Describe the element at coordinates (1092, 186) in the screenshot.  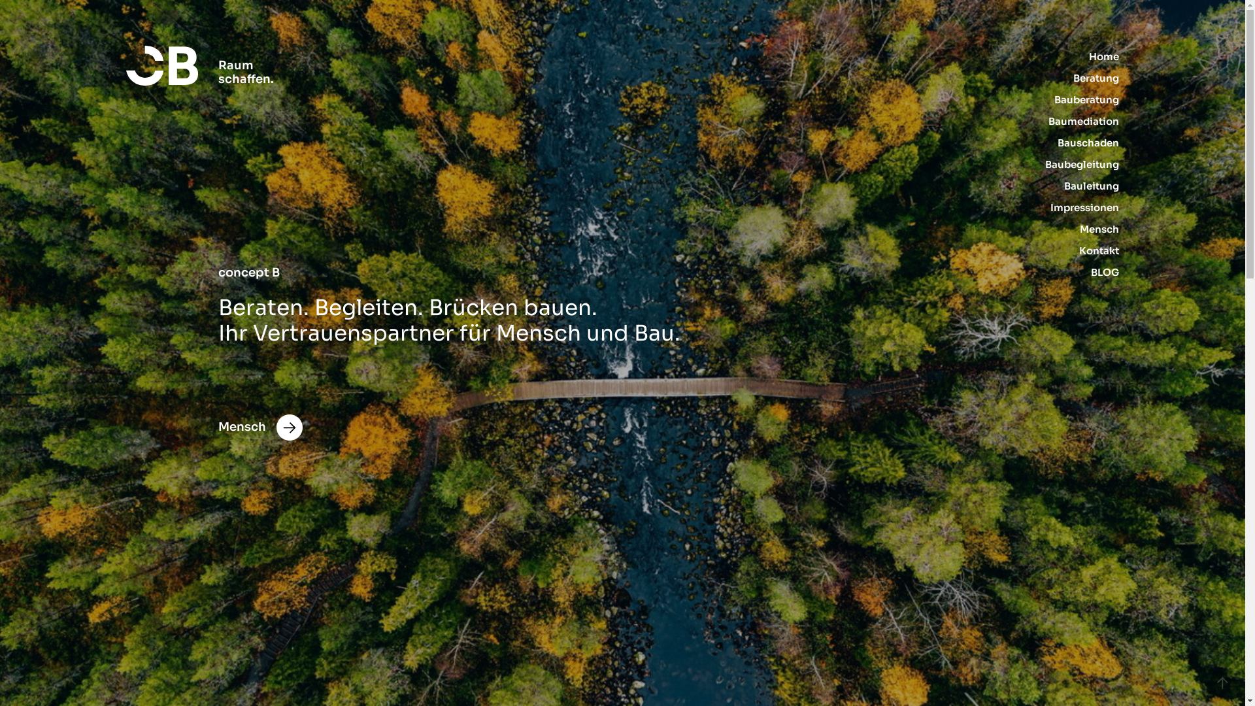
I see `Bauleitung` at that location.